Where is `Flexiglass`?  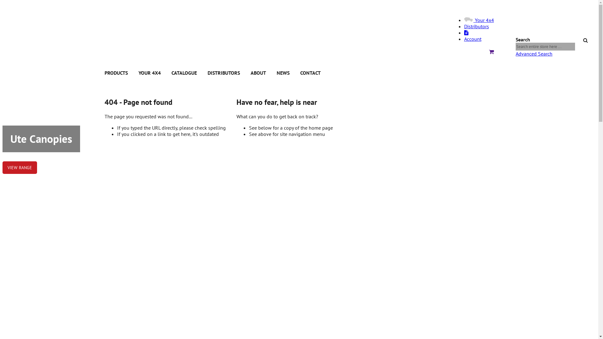 Flexiglass is located at coordinates (161, 19).